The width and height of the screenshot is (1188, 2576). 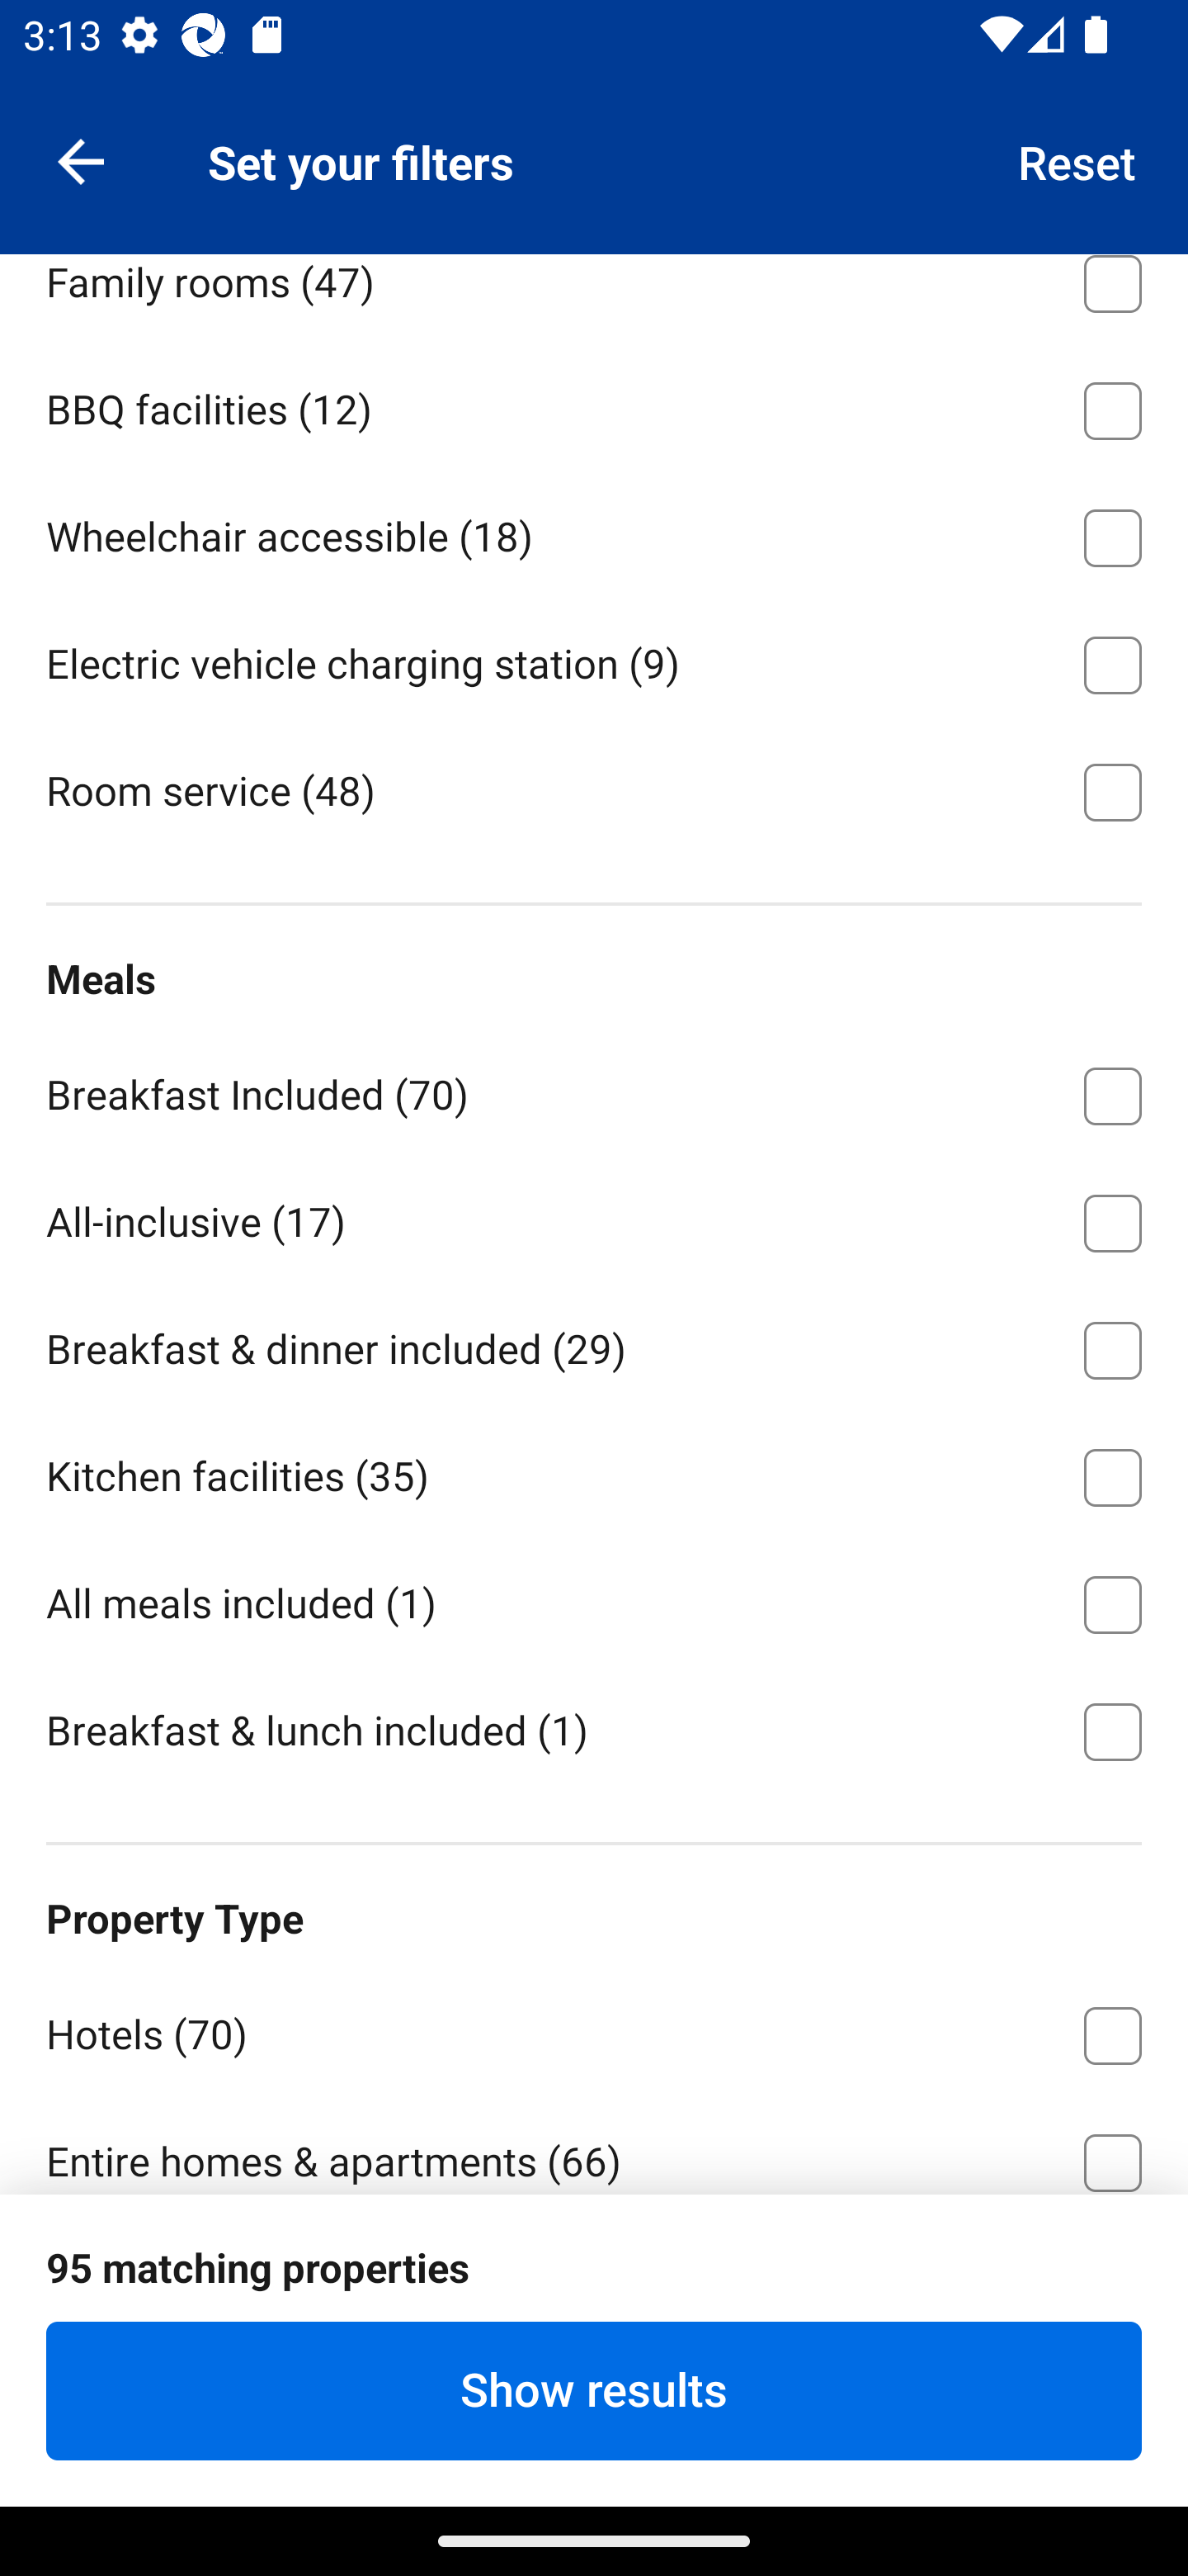 I want to click on Restaurant ⁦(69), so click(x=594, y=150).